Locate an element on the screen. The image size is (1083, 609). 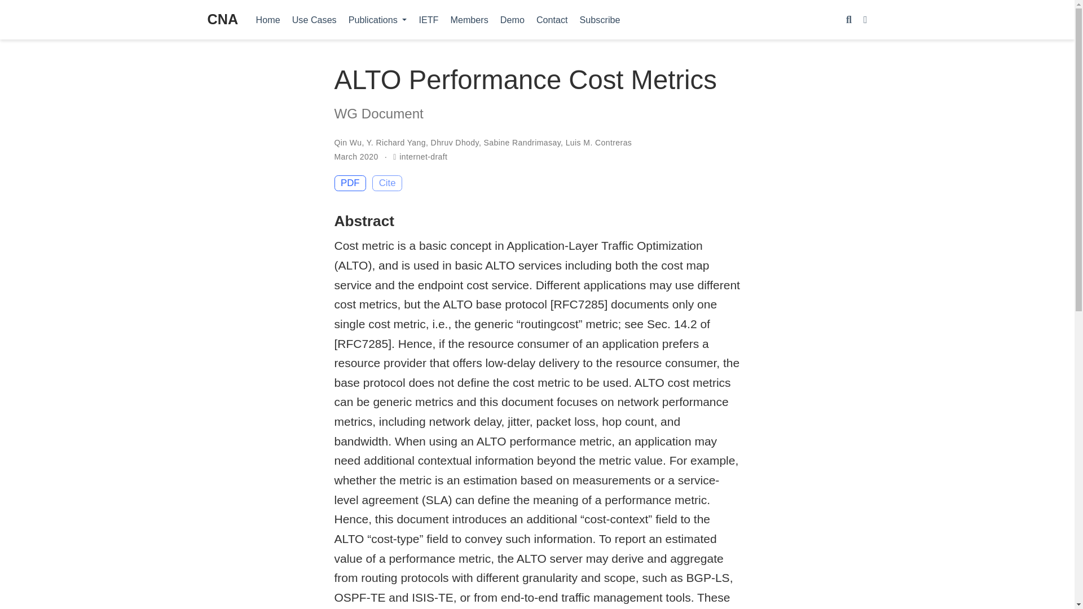
PDF is located at coordinates (350, 183).